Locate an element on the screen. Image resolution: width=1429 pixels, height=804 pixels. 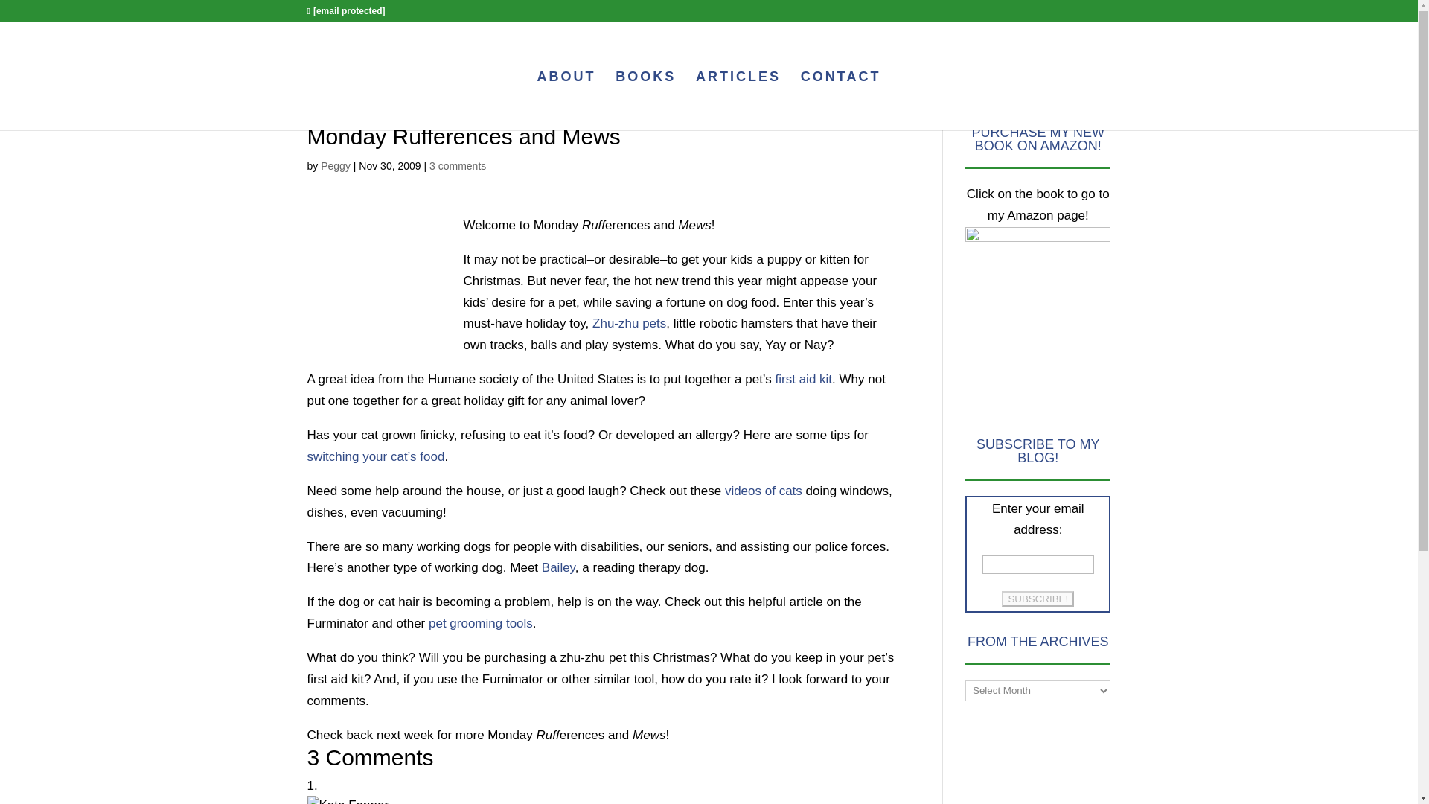
BOOKS is located at coordinates (646, 100).